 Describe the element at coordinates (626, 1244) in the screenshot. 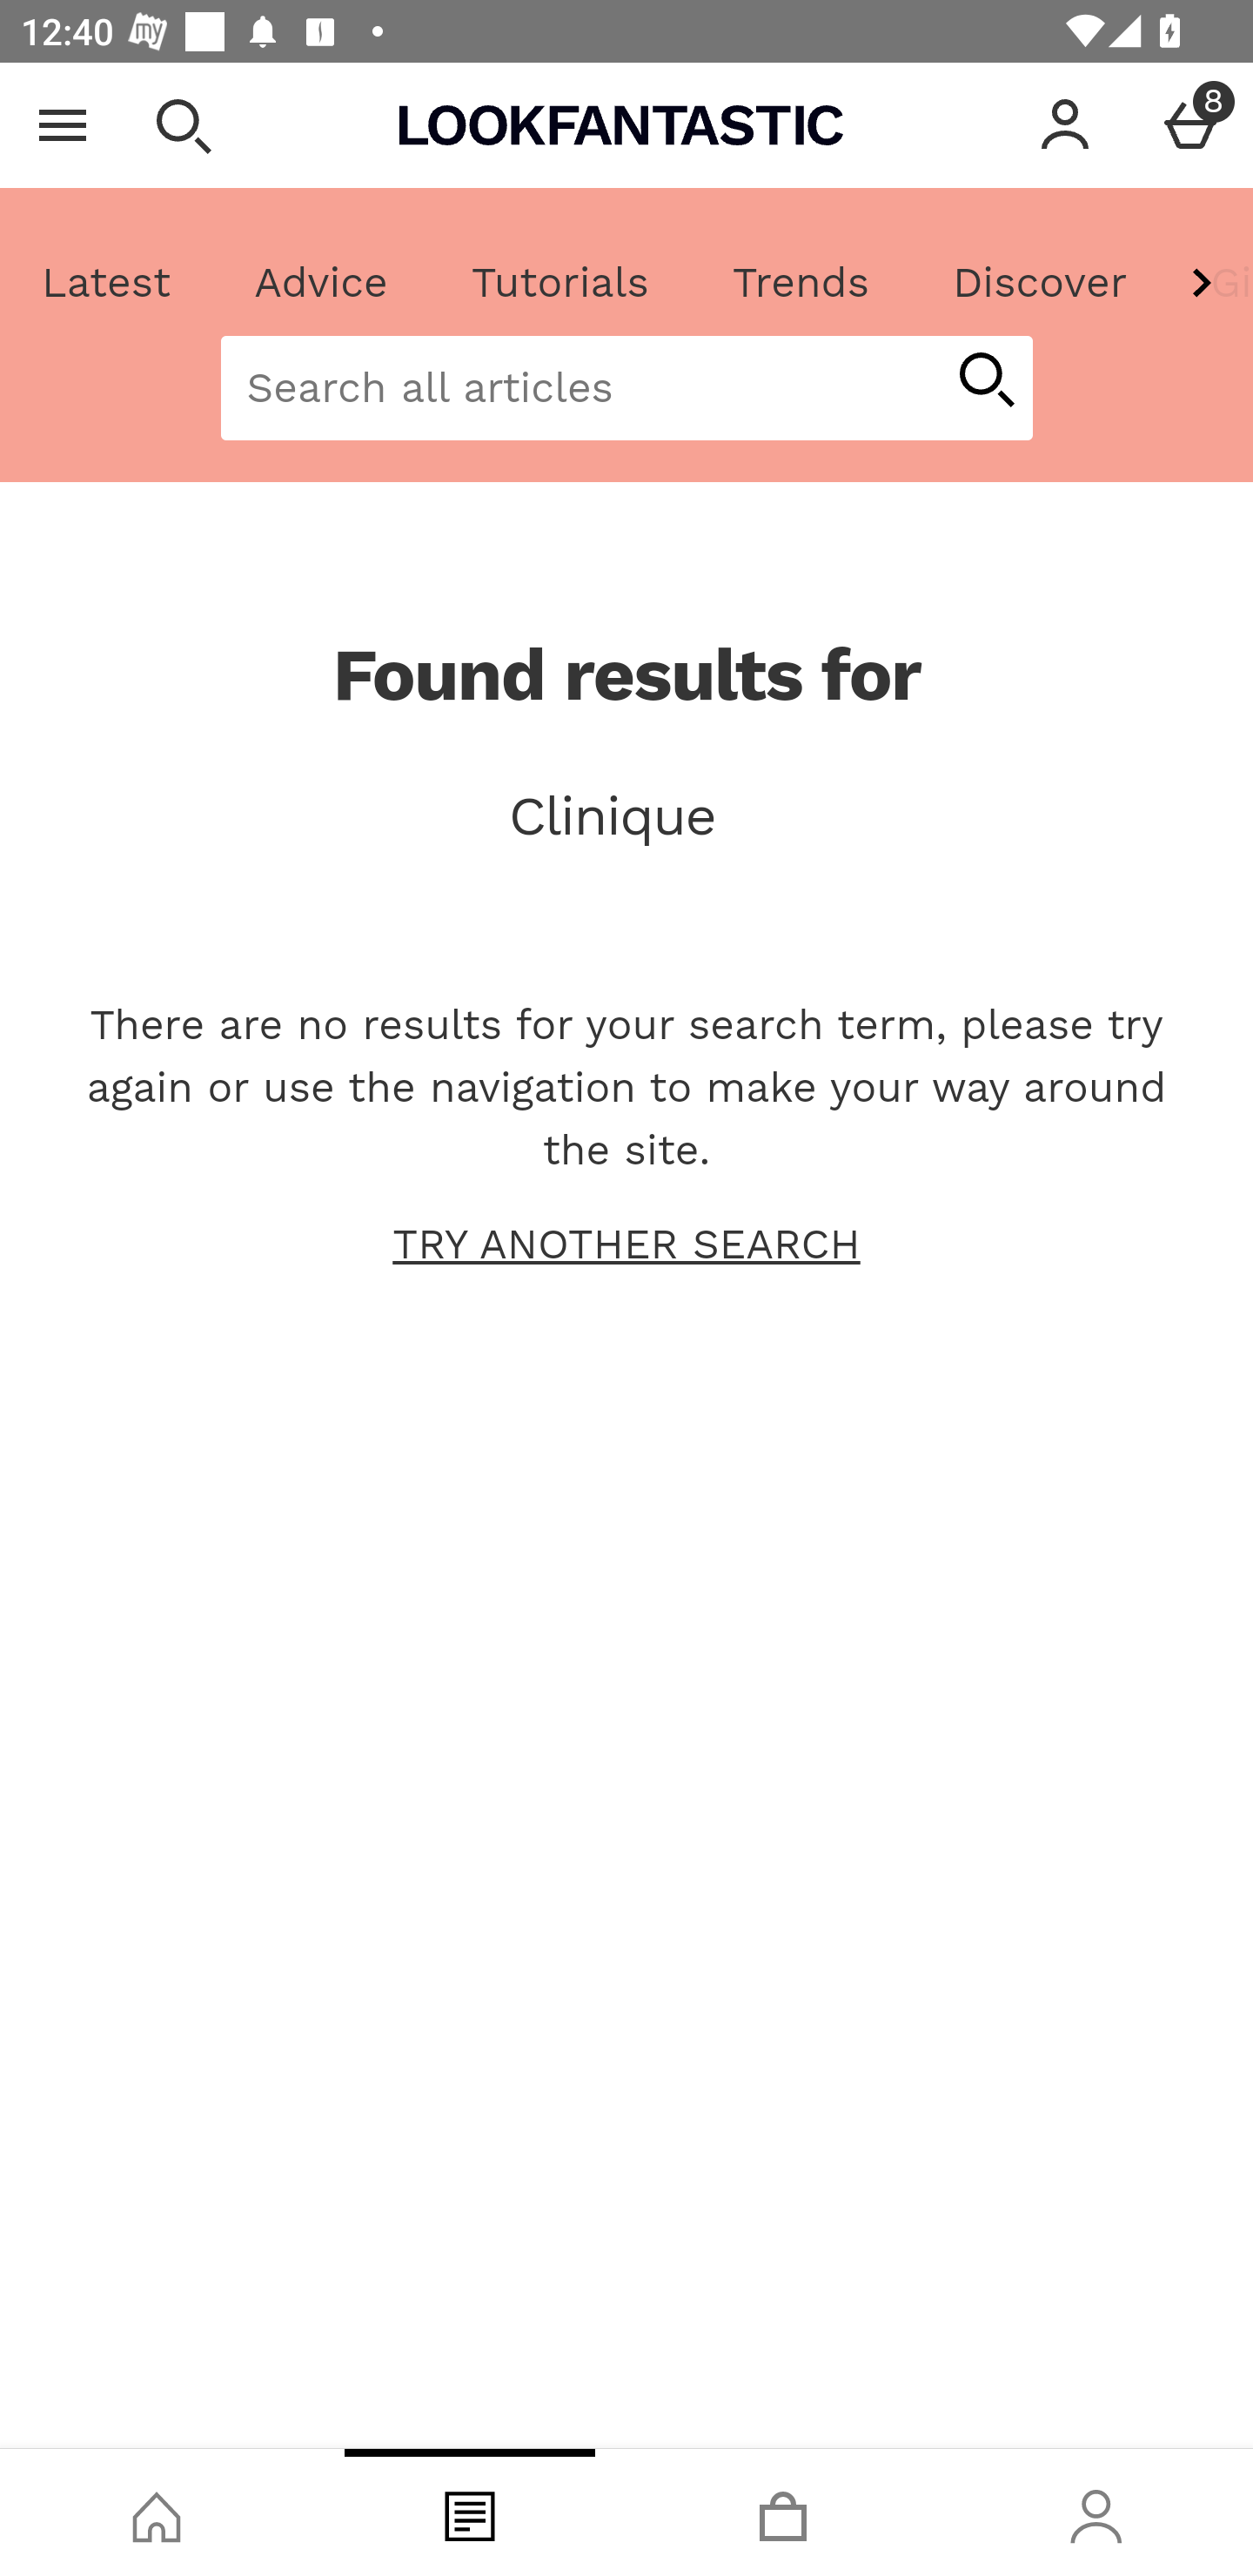

I see `TRY ANOTHER SEARCH` at that location.